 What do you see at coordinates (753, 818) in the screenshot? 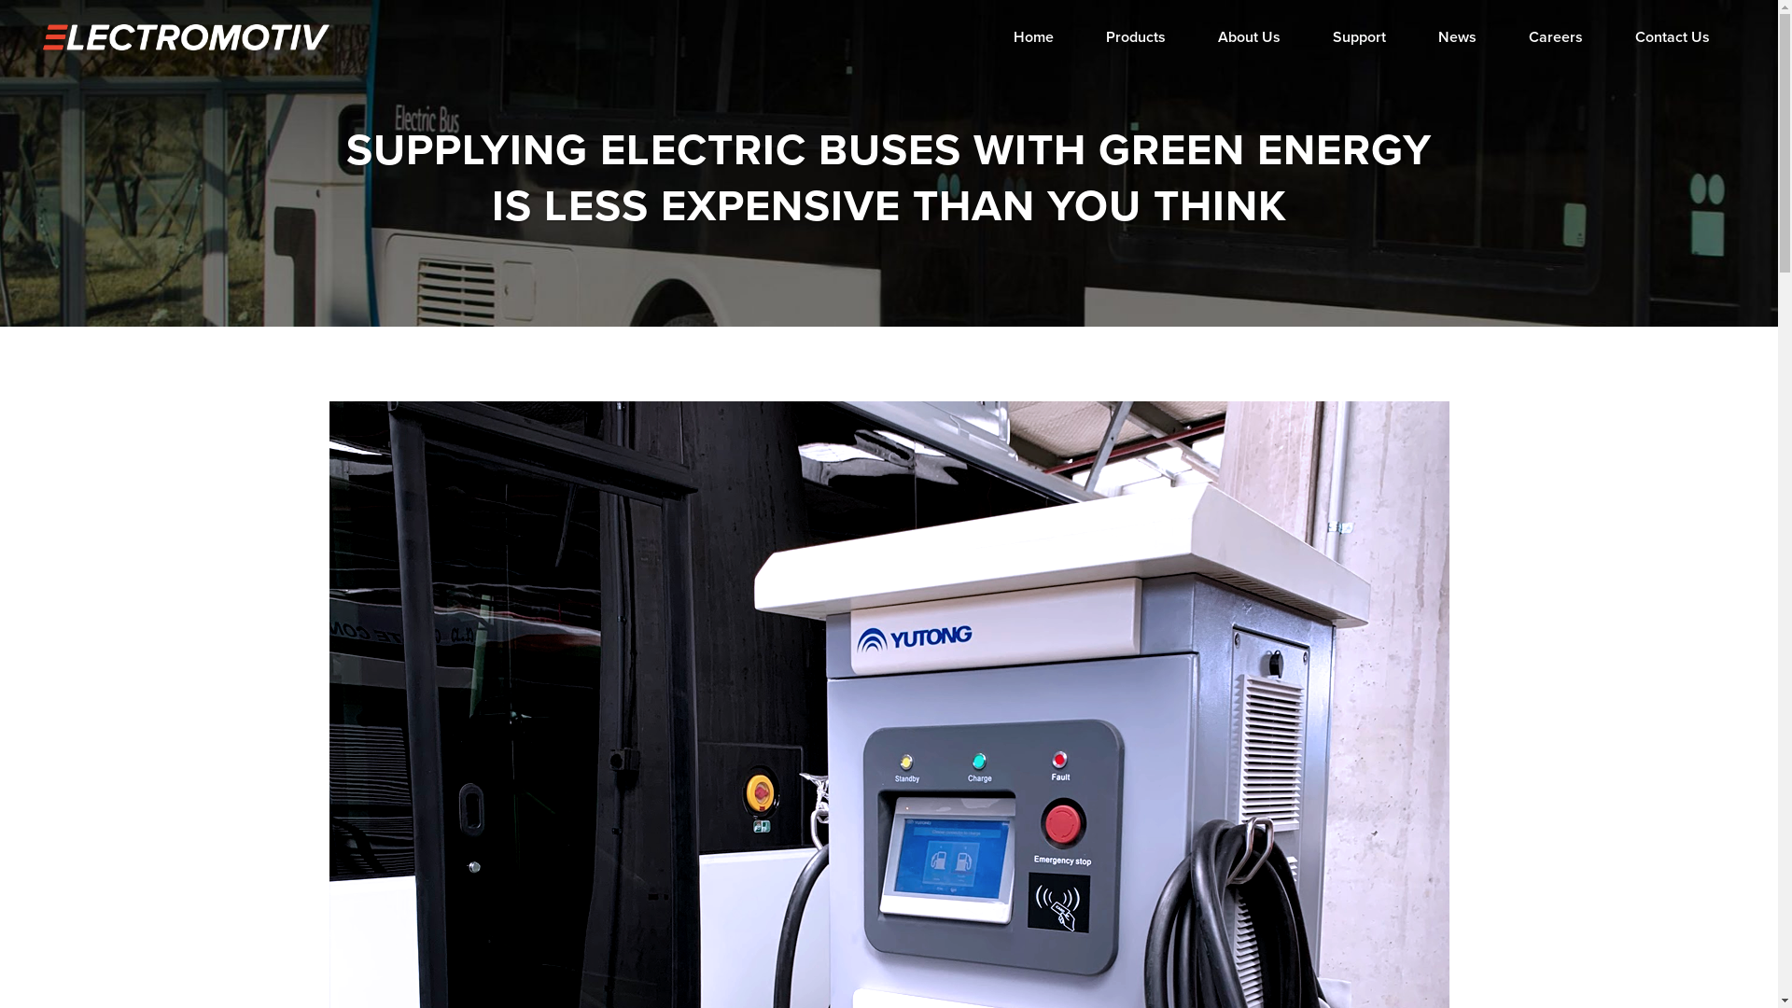
I see `Reducing Costs, Reducing Carbon` at bounding box center [753, 818].